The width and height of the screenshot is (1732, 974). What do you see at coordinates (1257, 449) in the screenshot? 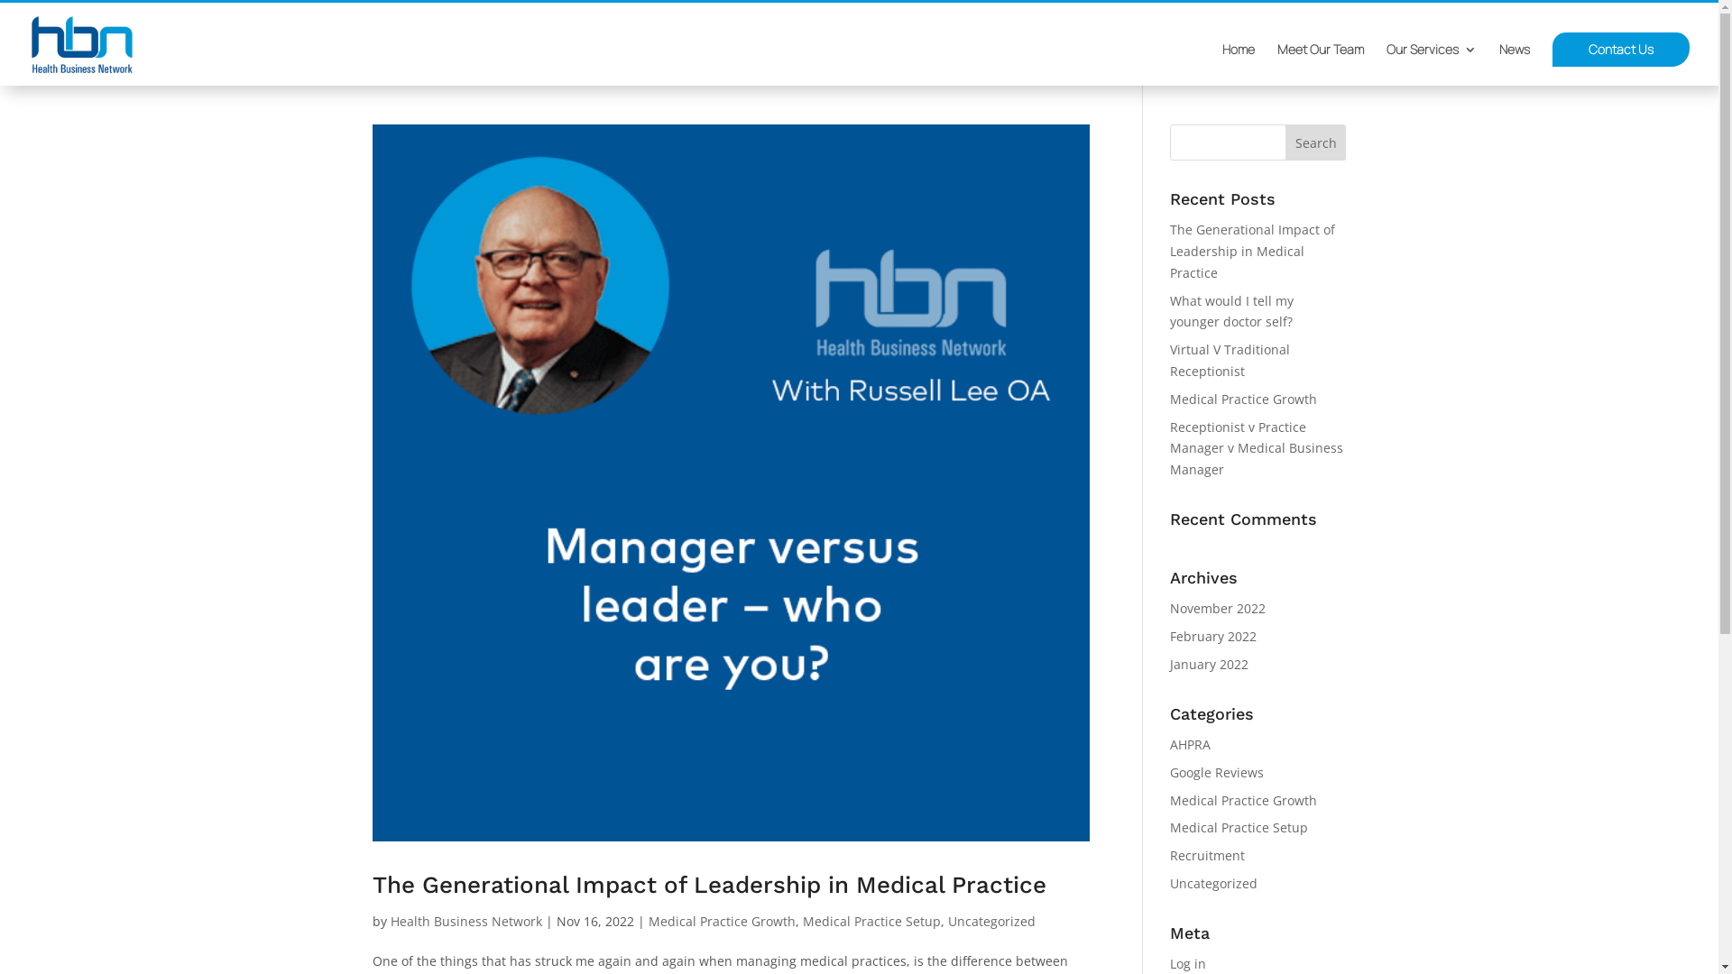
I see `Receptionist v Practice Manager v Medical Business Manager` at bounding box center [1257, 449].